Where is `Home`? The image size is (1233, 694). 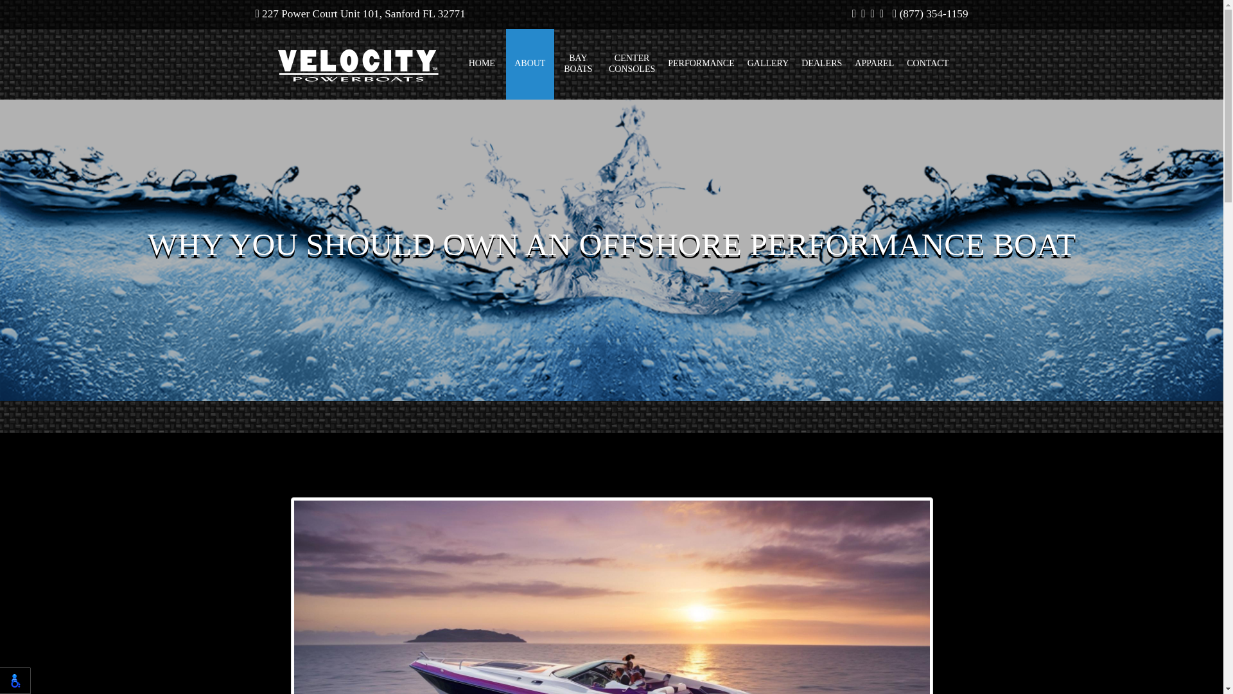 Home is located at coordinates (482, 64).